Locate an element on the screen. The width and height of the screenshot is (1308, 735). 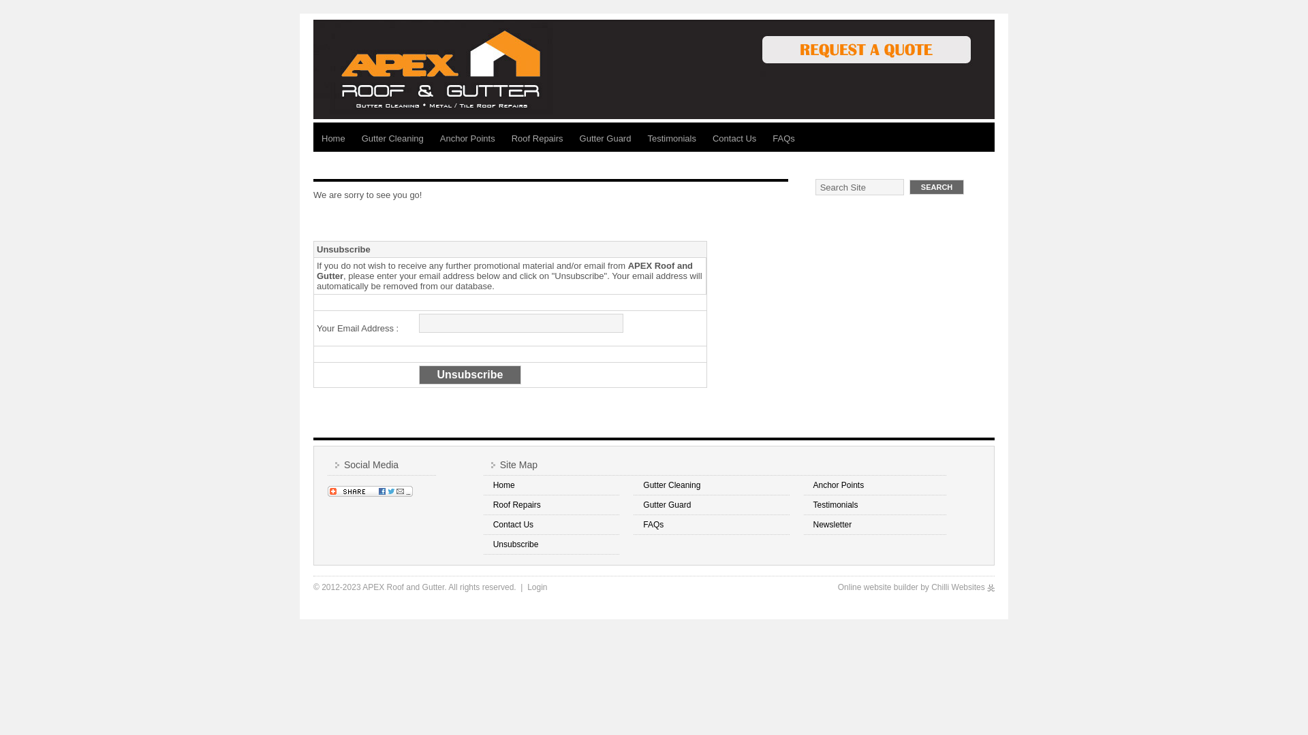
FAQs is located at coordinates (653, 525).